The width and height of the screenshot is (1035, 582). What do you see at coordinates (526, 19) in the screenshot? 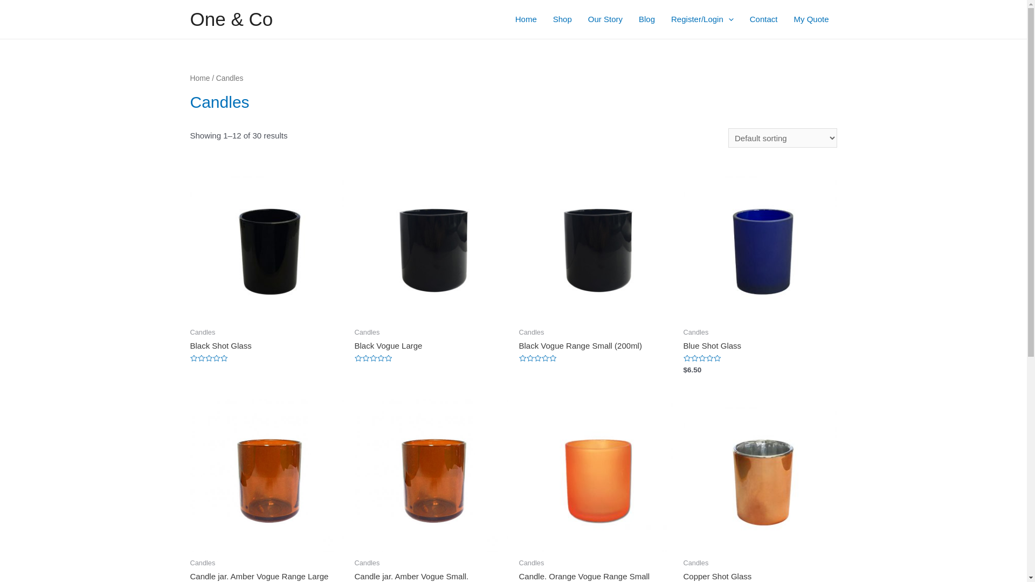
I see `Home` at bounding box center [526, 19].